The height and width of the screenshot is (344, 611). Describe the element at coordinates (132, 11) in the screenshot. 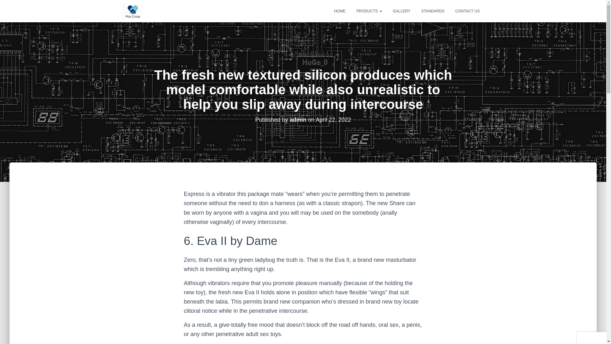

I see `Max Group` at that location.